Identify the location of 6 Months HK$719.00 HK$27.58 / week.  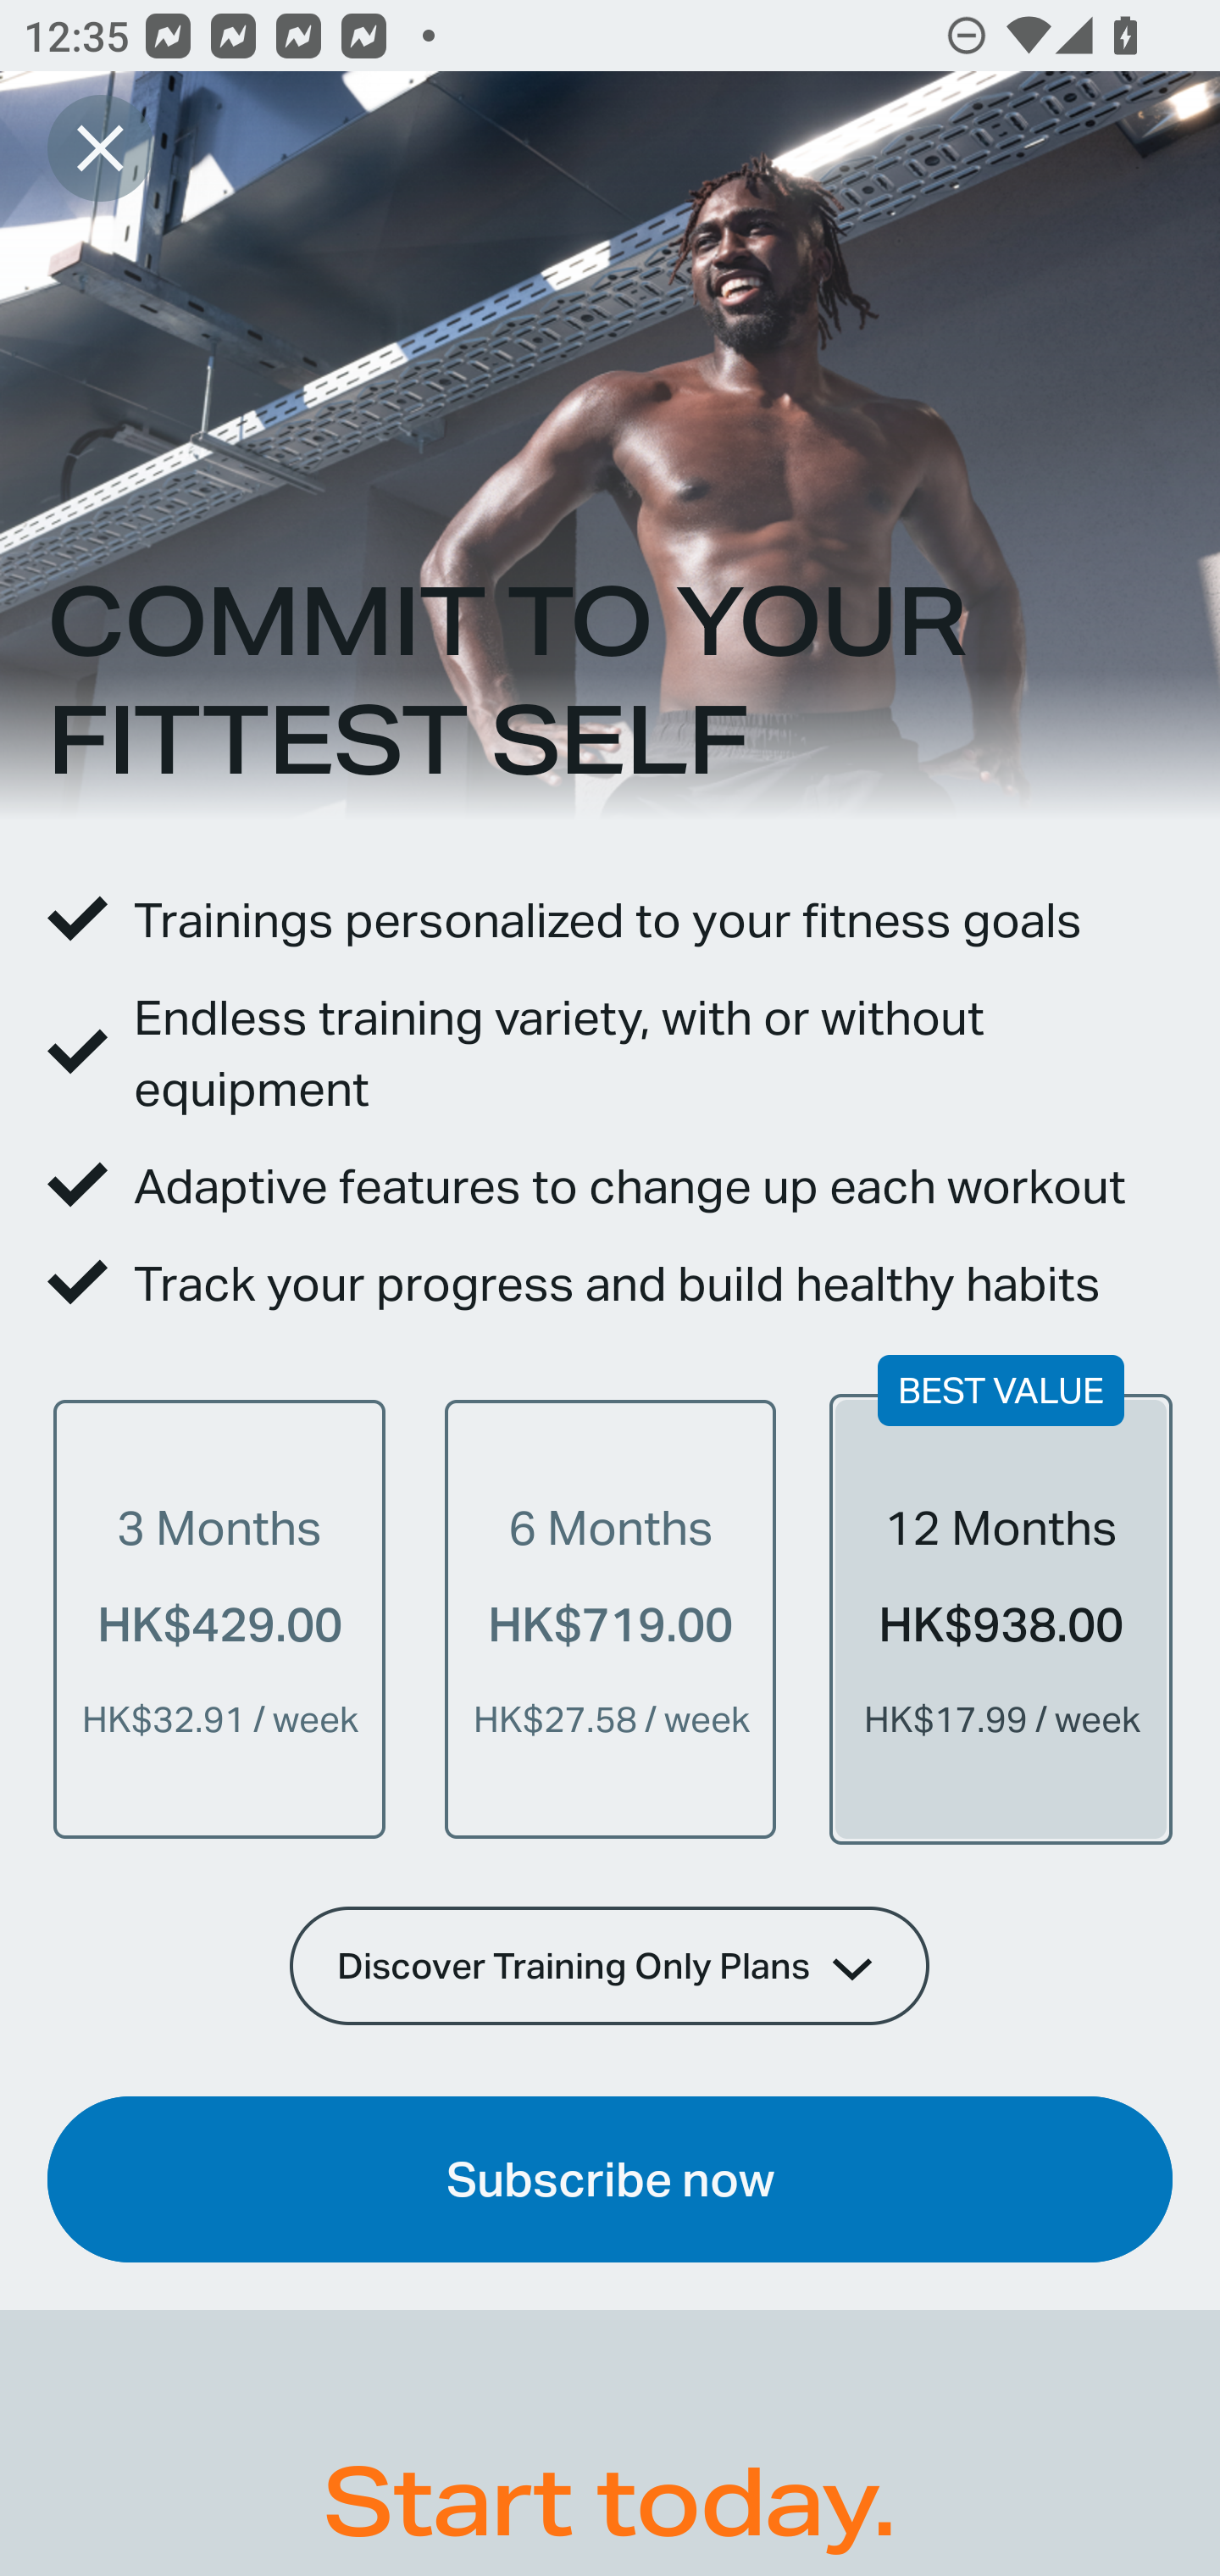
(610, 1618).